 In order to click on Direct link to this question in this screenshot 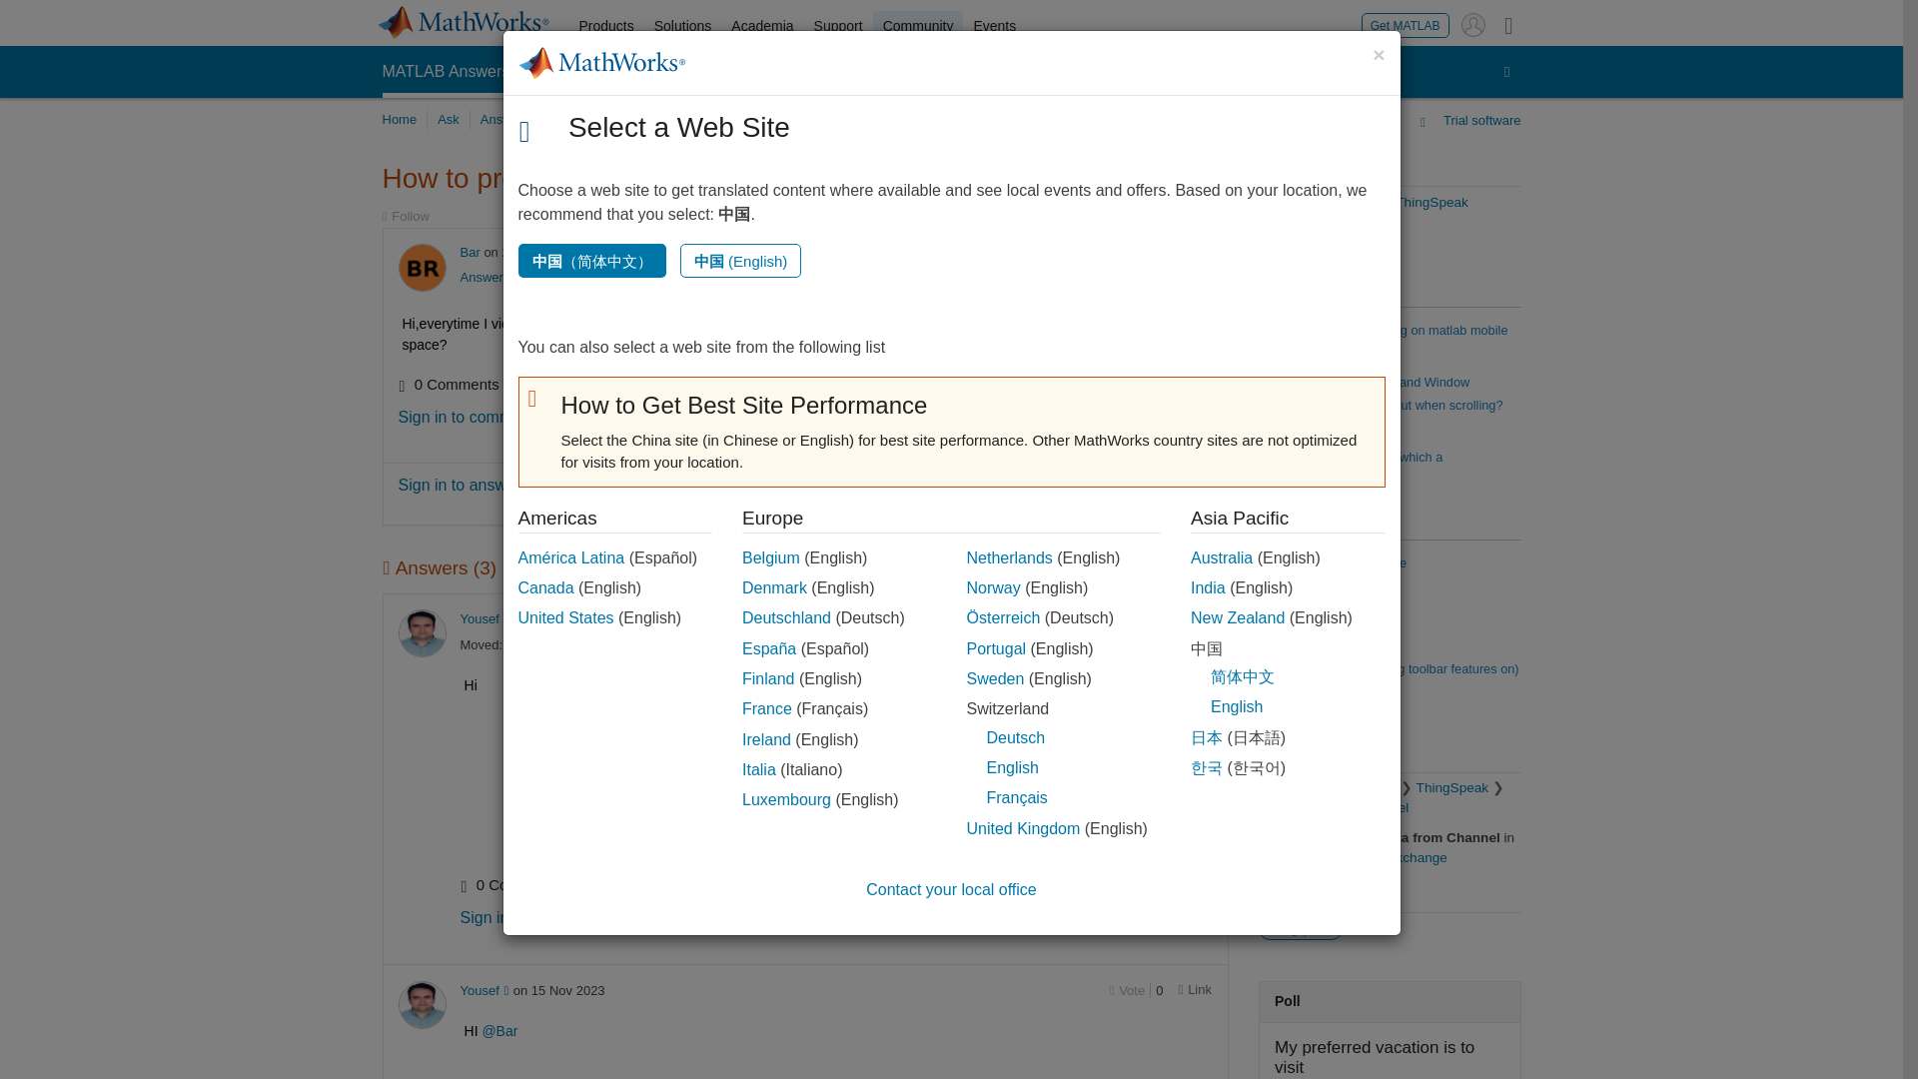, I will do `click(1195, 254)`.